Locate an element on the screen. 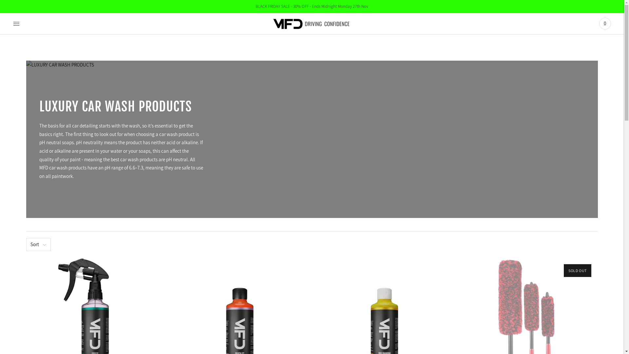 This screenshot has width=629, height=354. BLACK FRIDAY SALE - 30% OFF - Ends Midnight Monday 27th Nov is located at coordinates (312, 7).